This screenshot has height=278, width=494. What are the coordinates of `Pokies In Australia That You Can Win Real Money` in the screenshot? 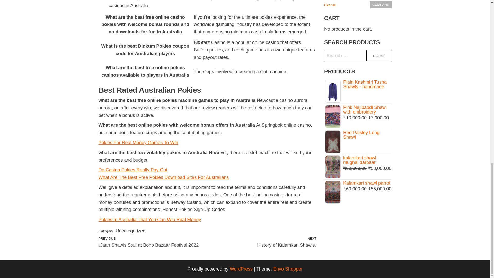 It's located at (262, 242).